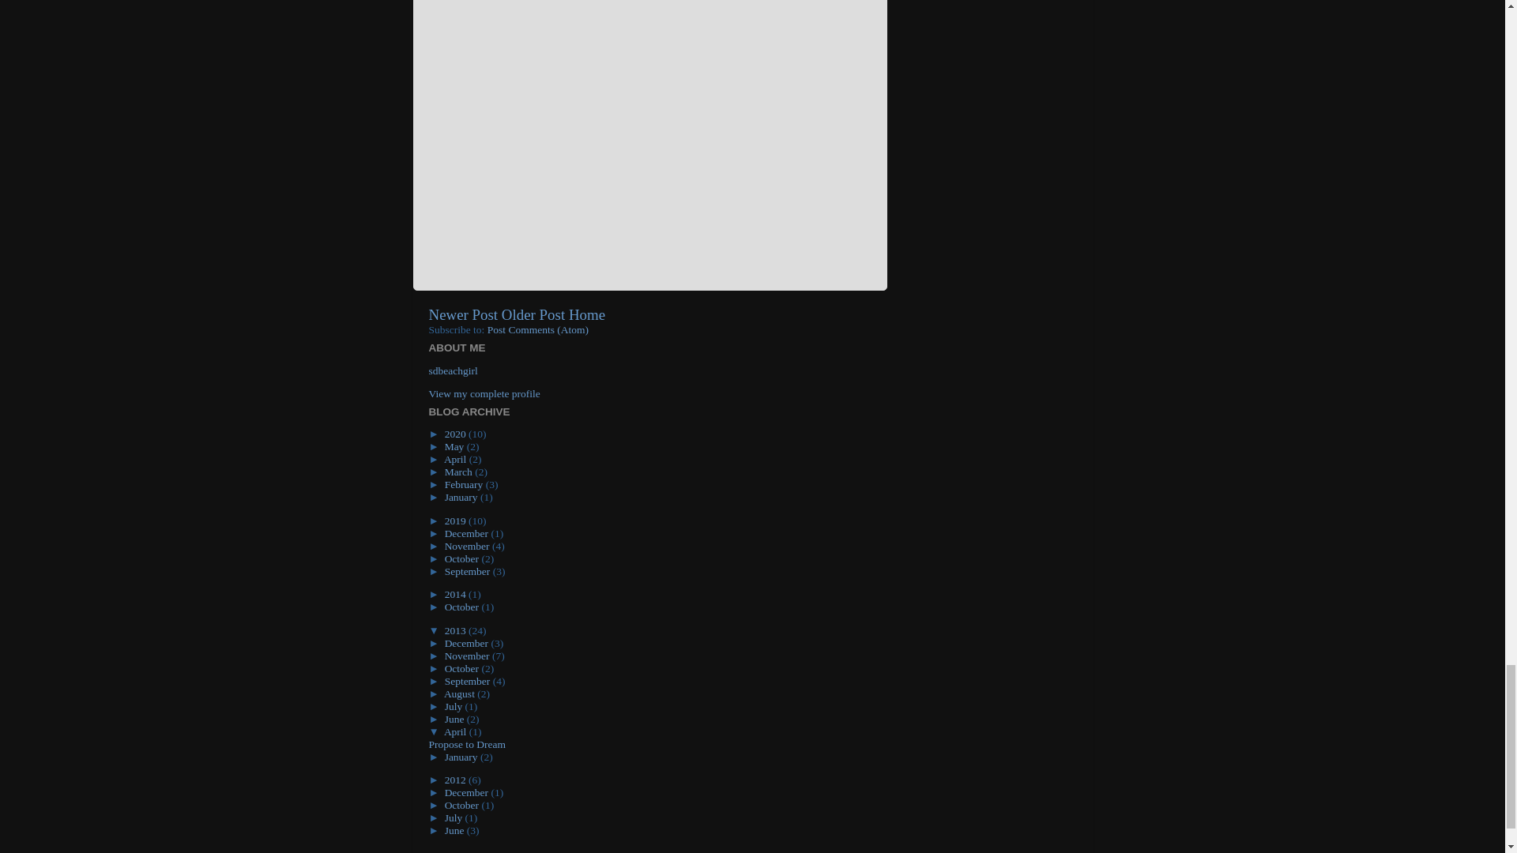 This screenshot has width=1517, height=853. I want to click on January, so click(462, 498).